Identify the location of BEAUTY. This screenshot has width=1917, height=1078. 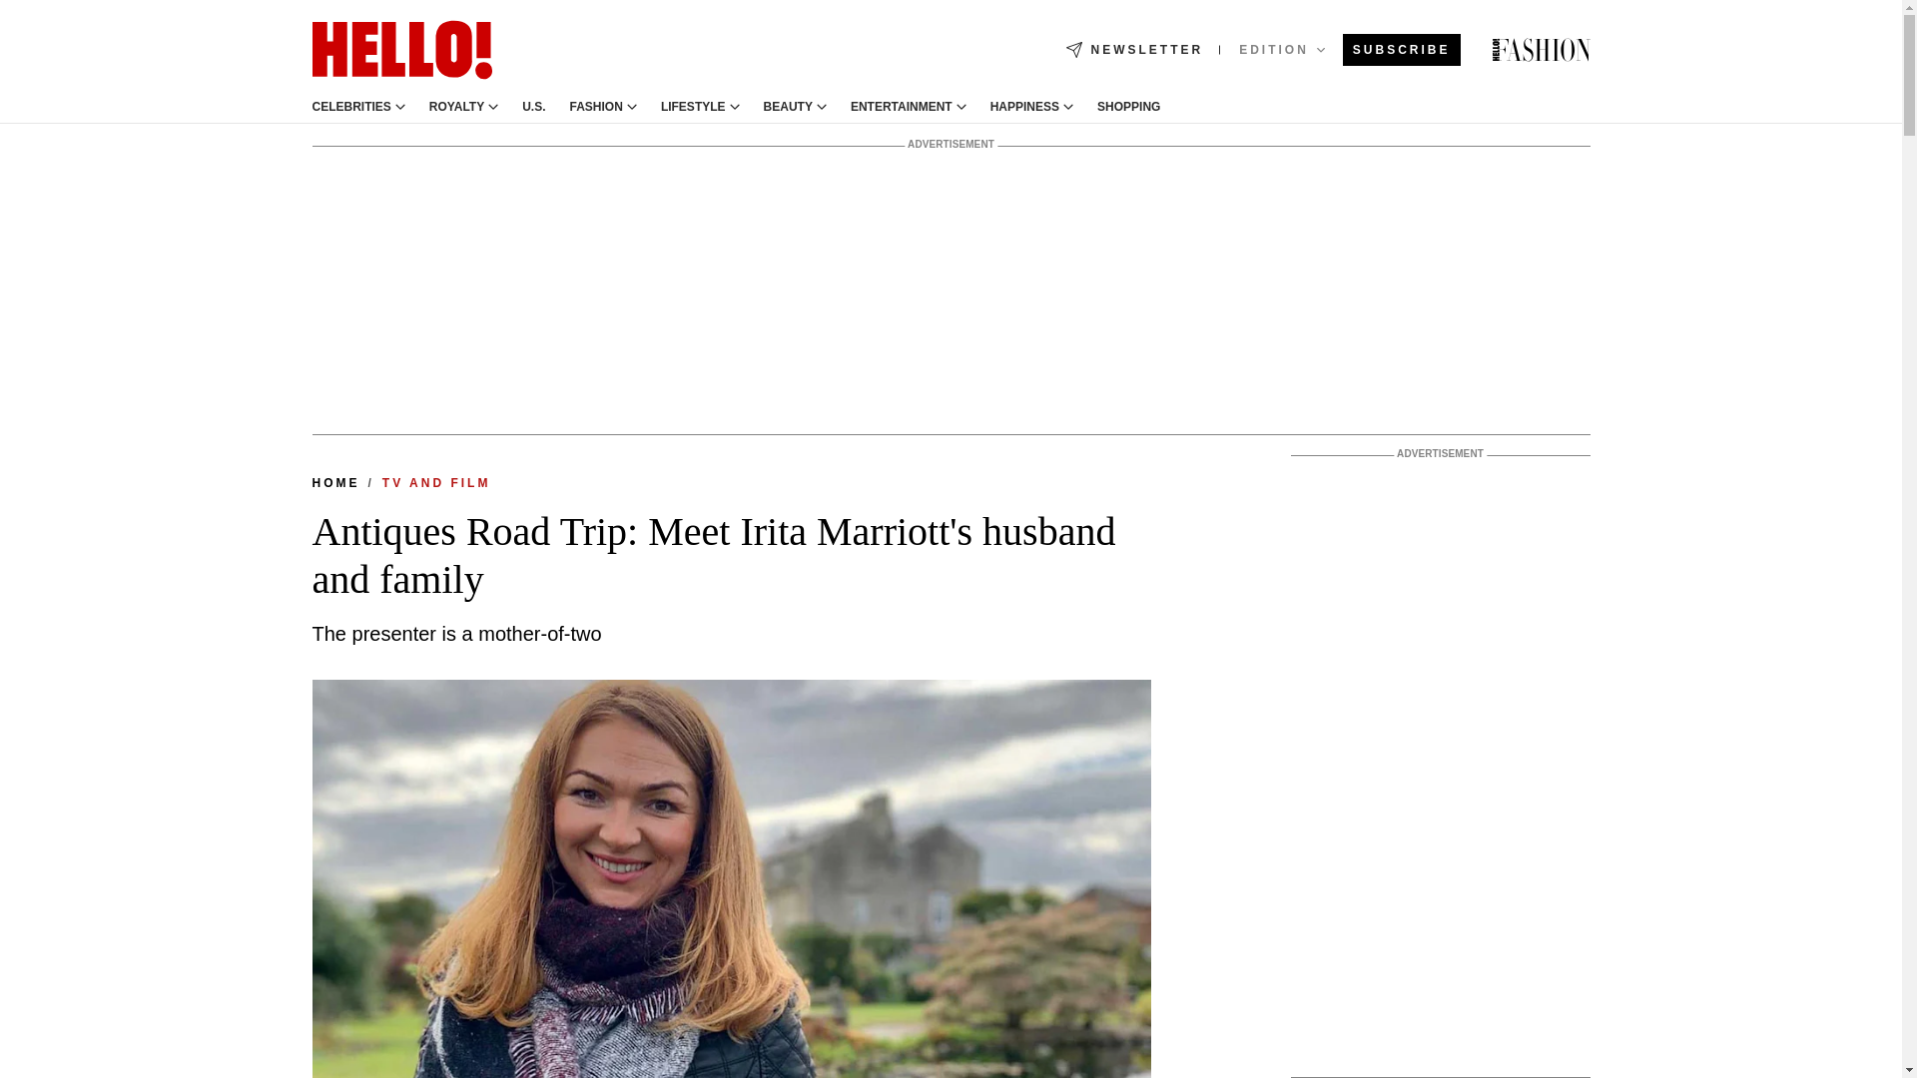
(788, 107).